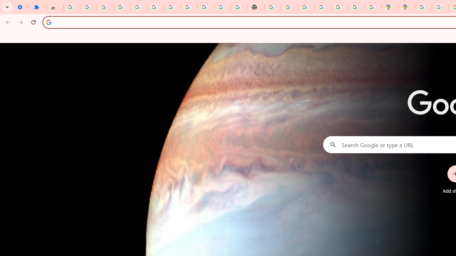 The width and height of the screenshot is (456, 256). Describe the element at coordinates (172, 7) in the screenshot. I see `Sign in - Google Accounts` at that location.